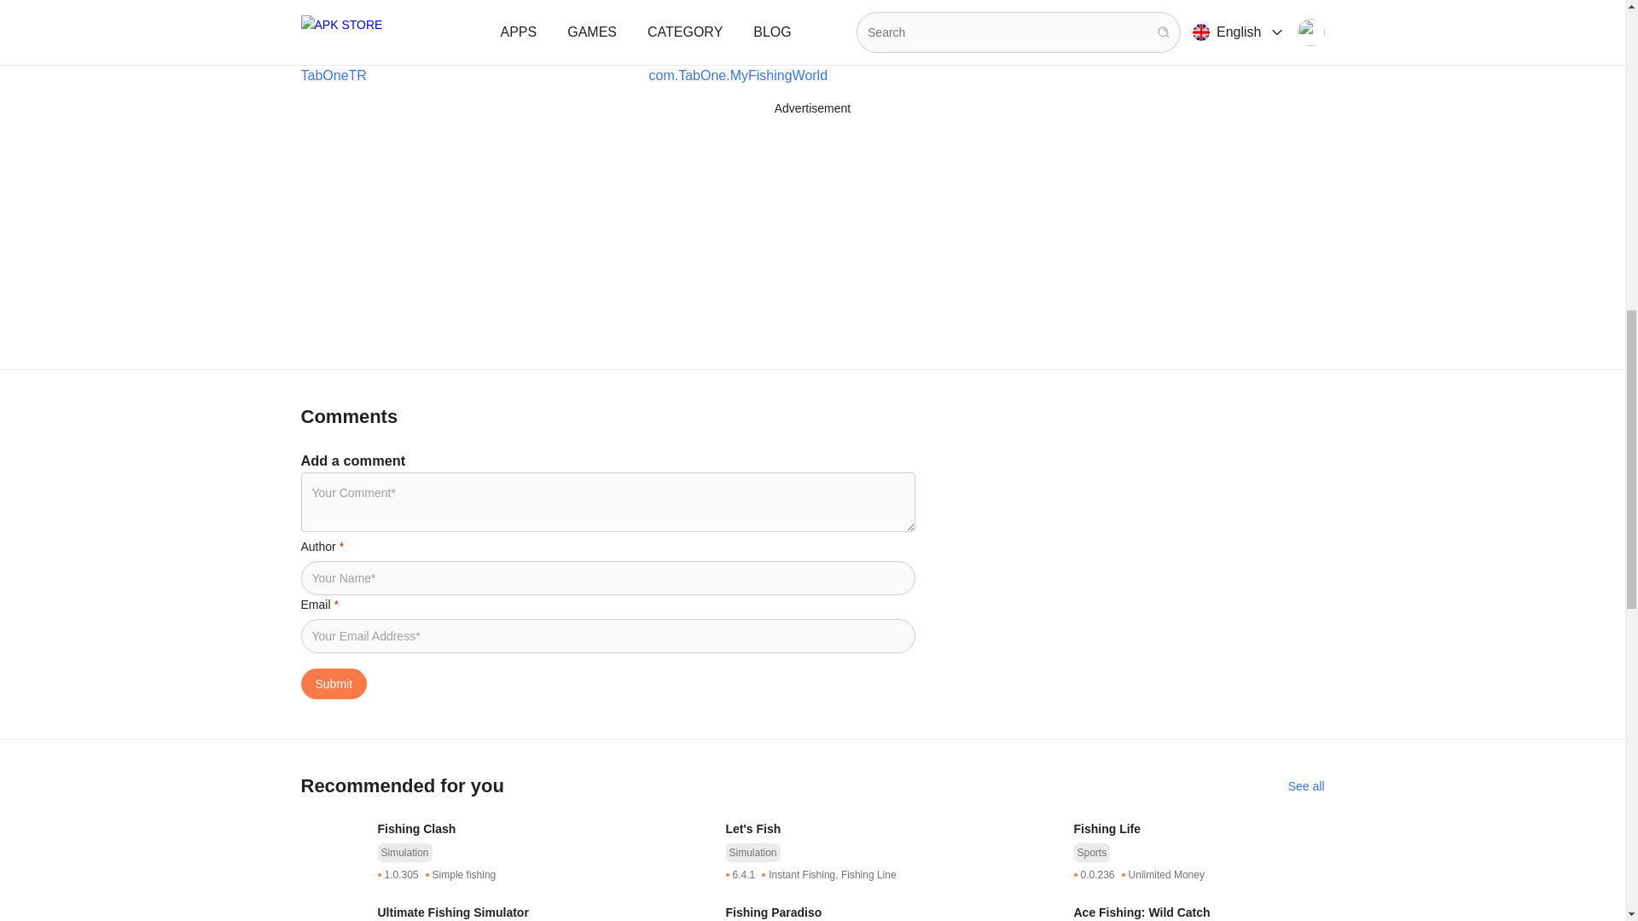 The height and width of the screenshot is (921, 1638). I want to click on Realistic, so click(404, 82).